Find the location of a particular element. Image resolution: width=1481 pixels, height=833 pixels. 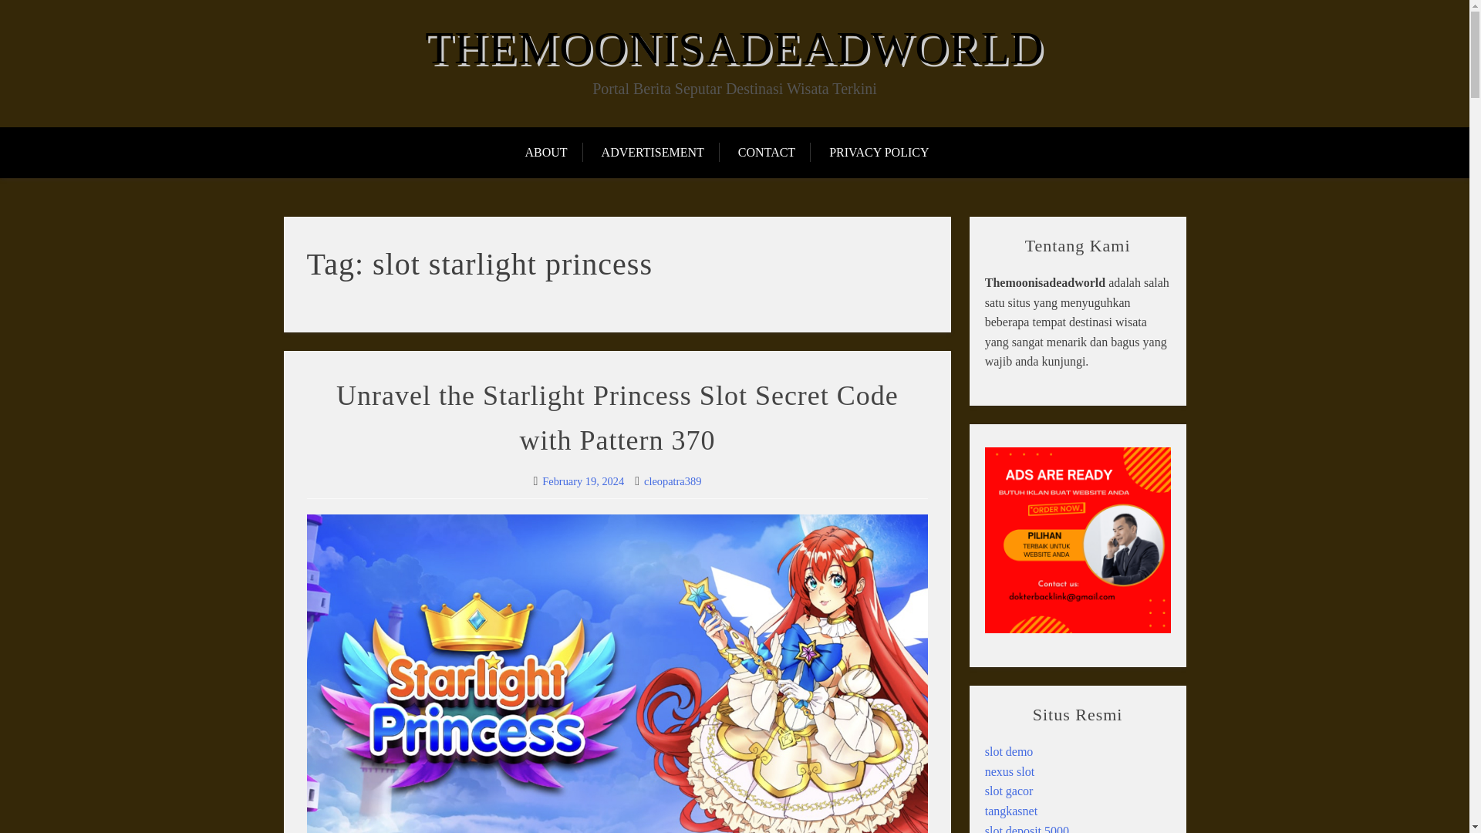

CONTACT is located at coordinates (766, 153).